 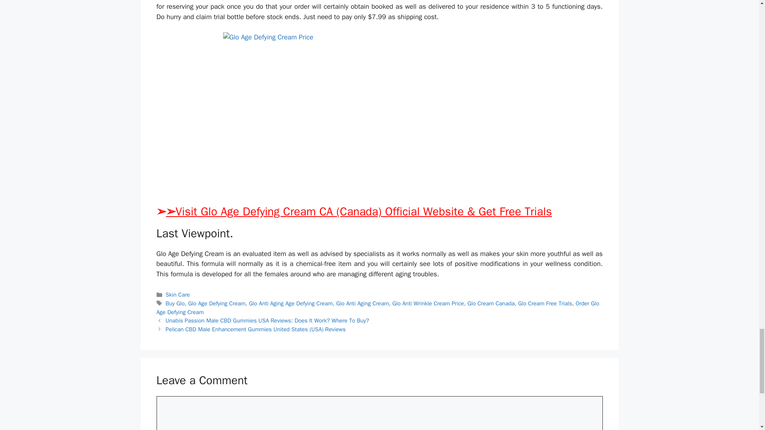 I want to click on Glo Anti Aging Cream, so click(x=363, y=303).